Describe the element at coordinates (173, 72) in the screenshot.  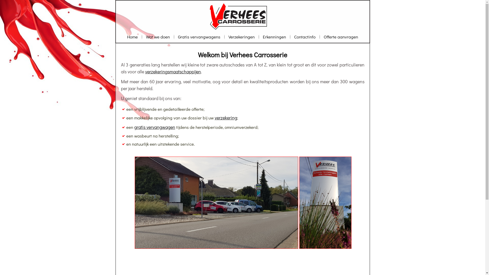
I see `verzekeringsmaatschappijen` at that location.